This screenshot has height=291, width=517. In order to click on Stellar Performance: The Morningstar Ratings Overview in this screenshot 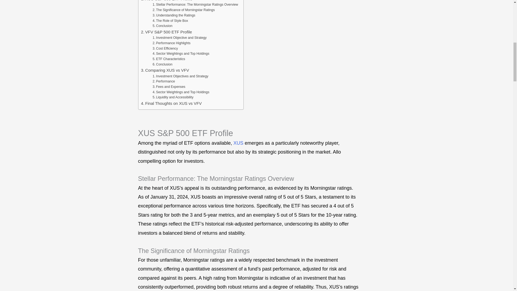, I will do `click(195, 5)`.